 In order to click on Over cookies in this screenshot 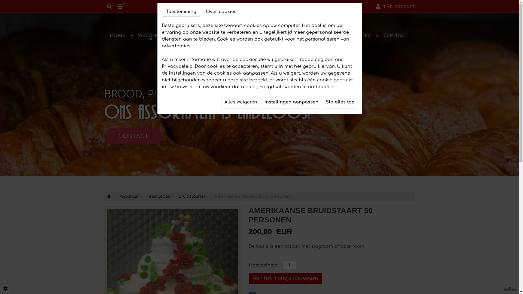, I will do `click(221, 12)`.